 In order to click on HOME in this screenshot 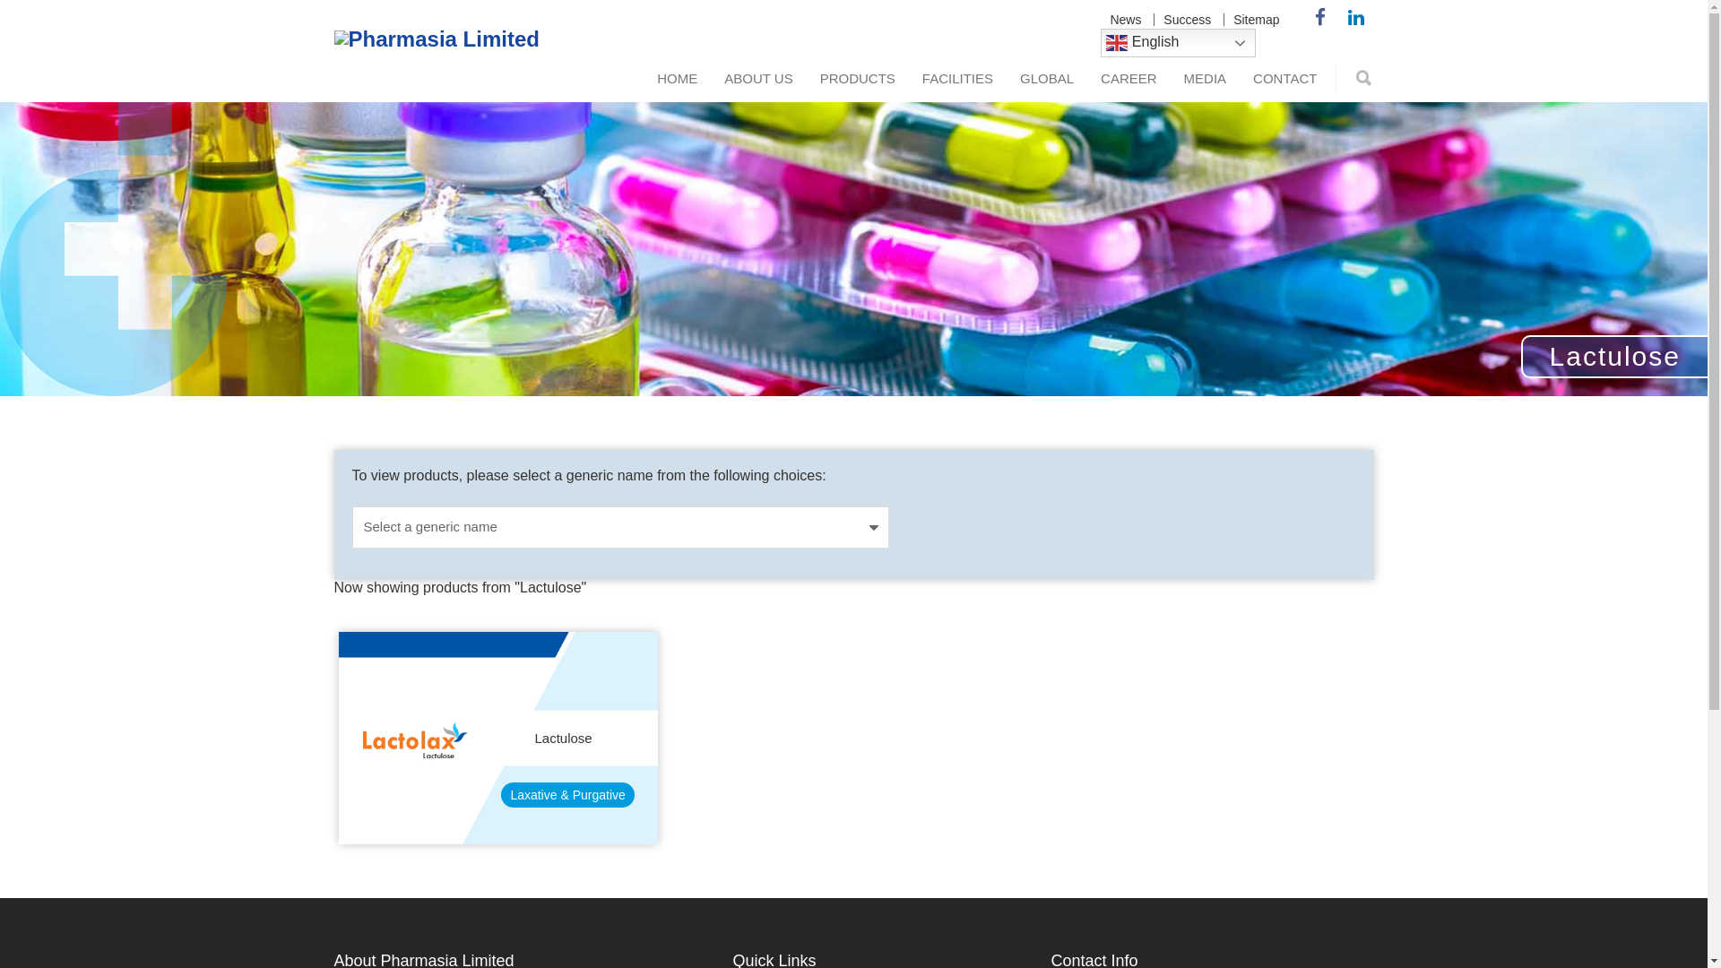, I will do `click(678, 79)`.